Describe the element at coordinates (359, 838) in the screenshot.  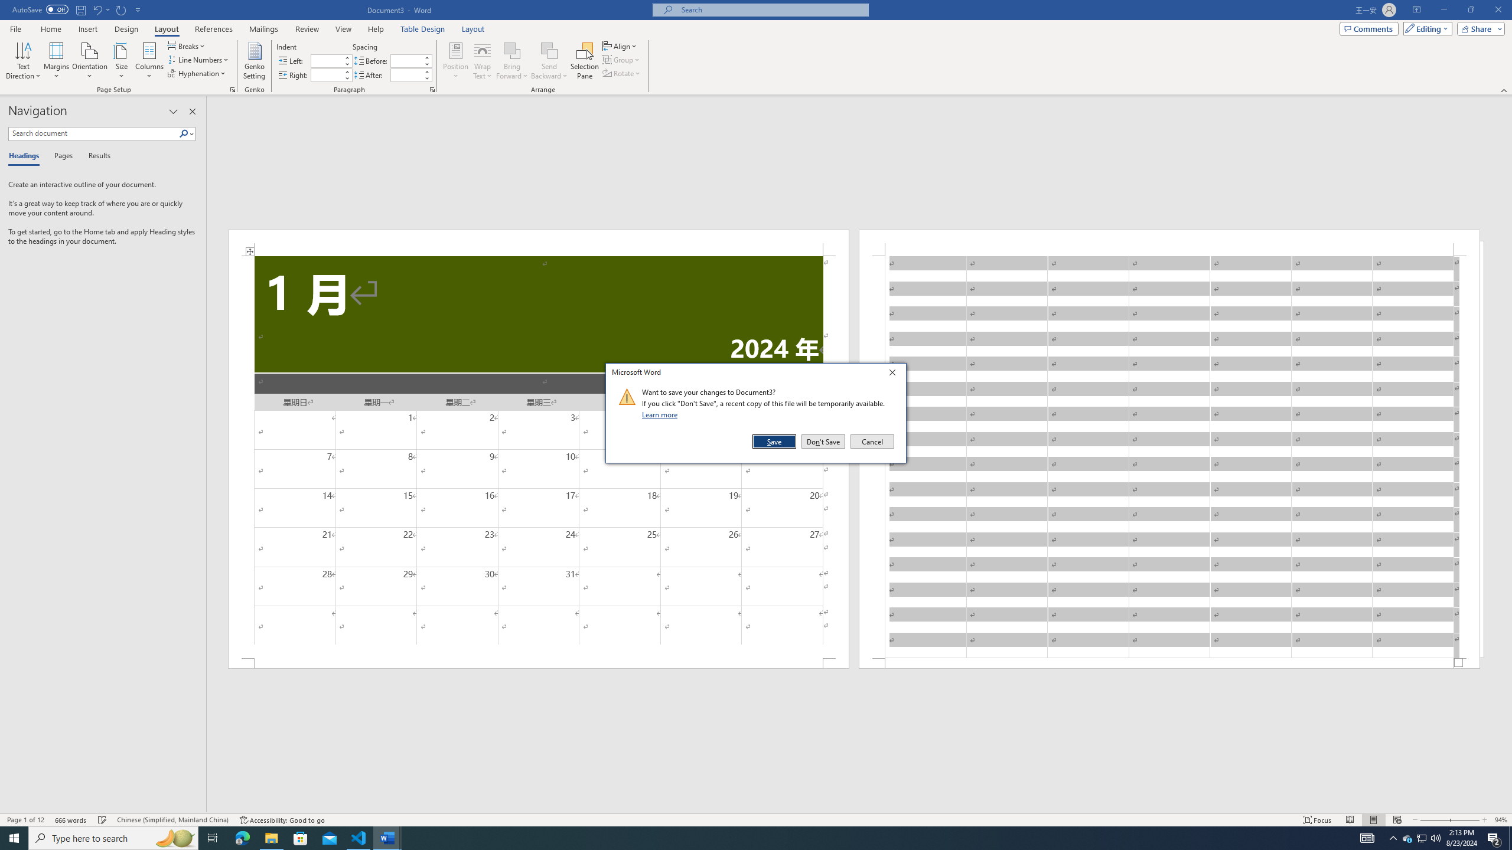
I see `Visual Studio Code - 1 running window` at that location.